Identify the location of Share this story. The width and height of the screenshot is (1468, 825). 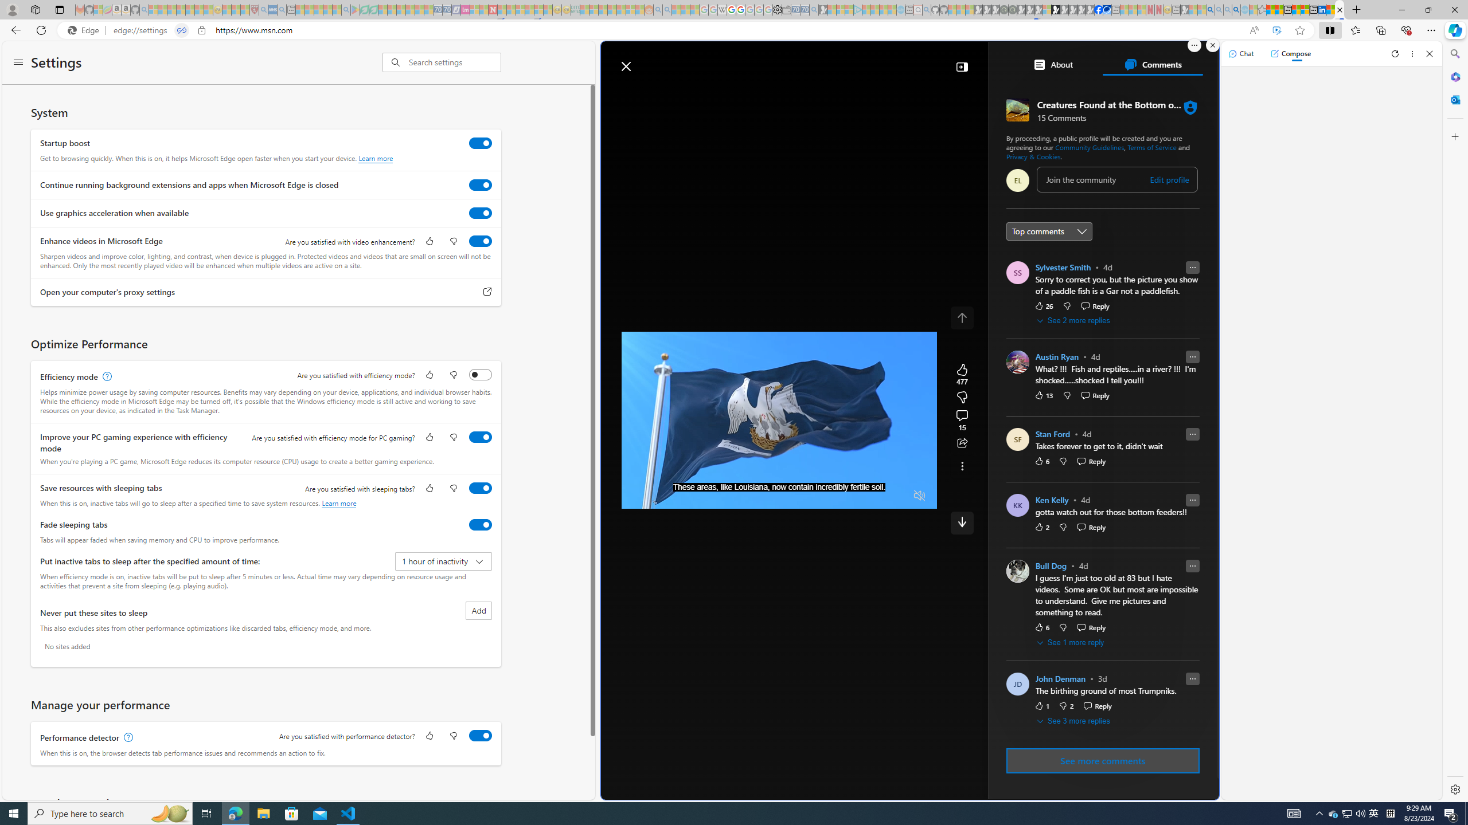
(962, 443).